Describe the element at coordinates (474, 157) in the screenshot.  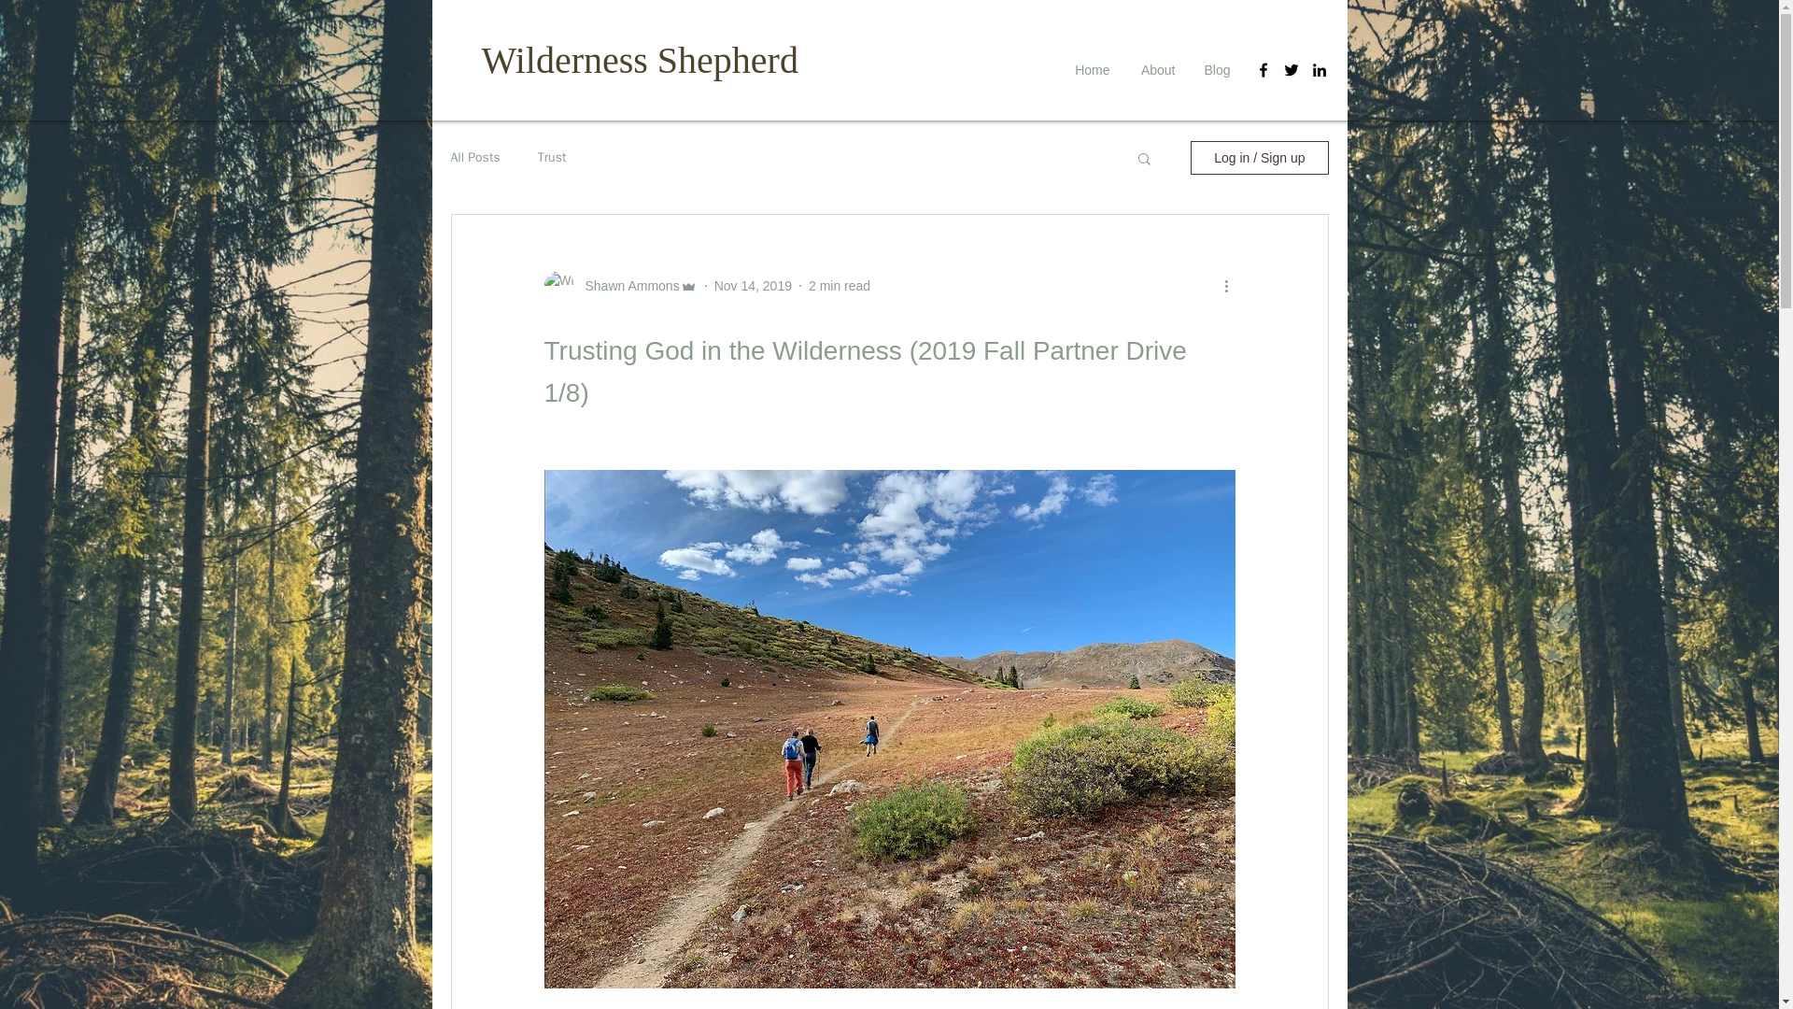
I see `All Posts` at that location.